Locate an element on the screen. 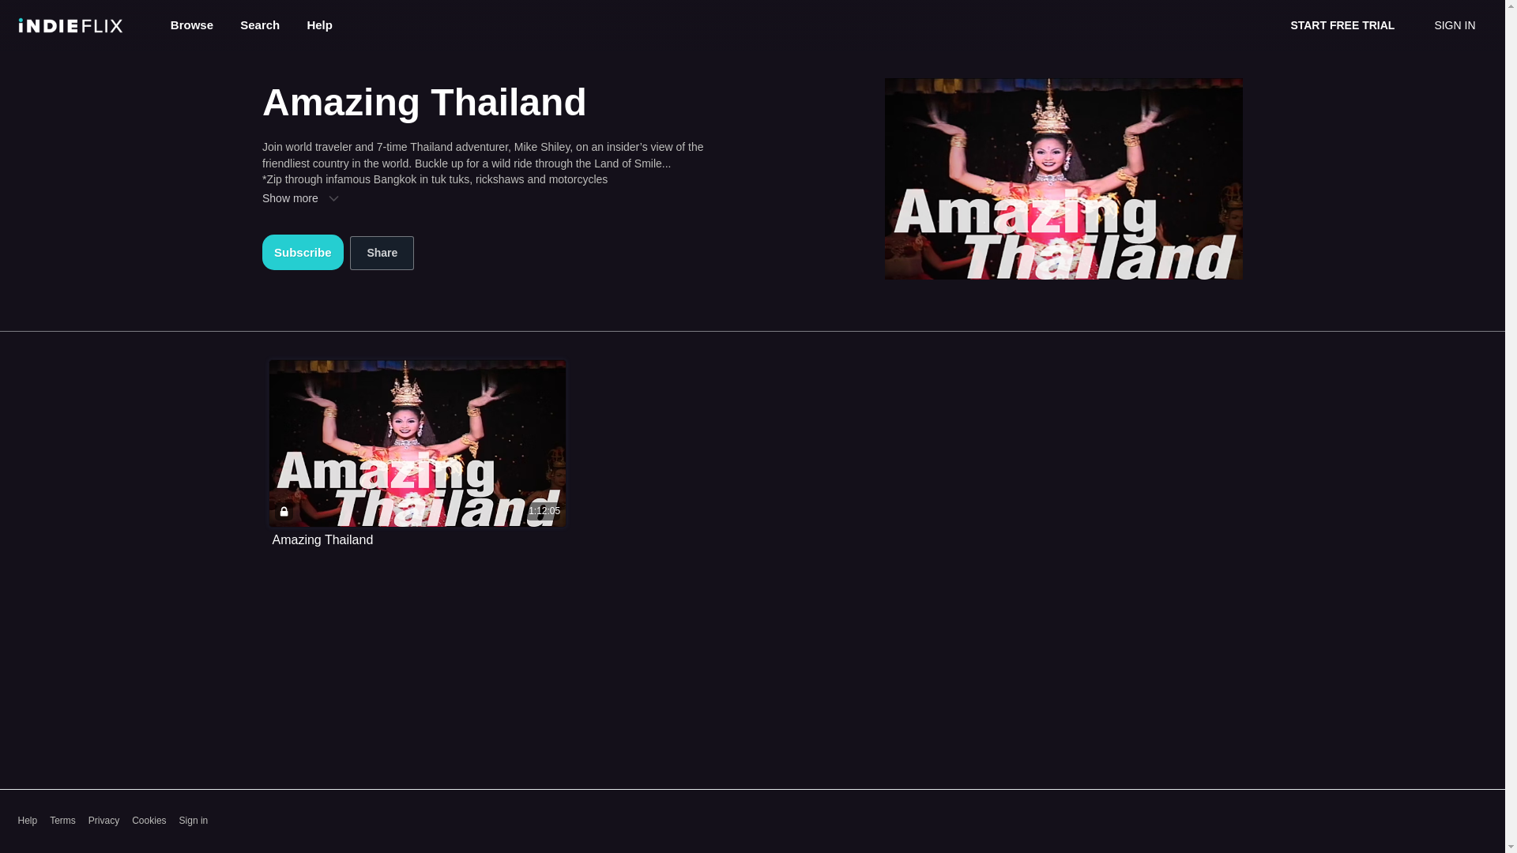 The width and height of the screenshot is (1517, 853). Amazing Thailand is located at coordinates (322, 540).